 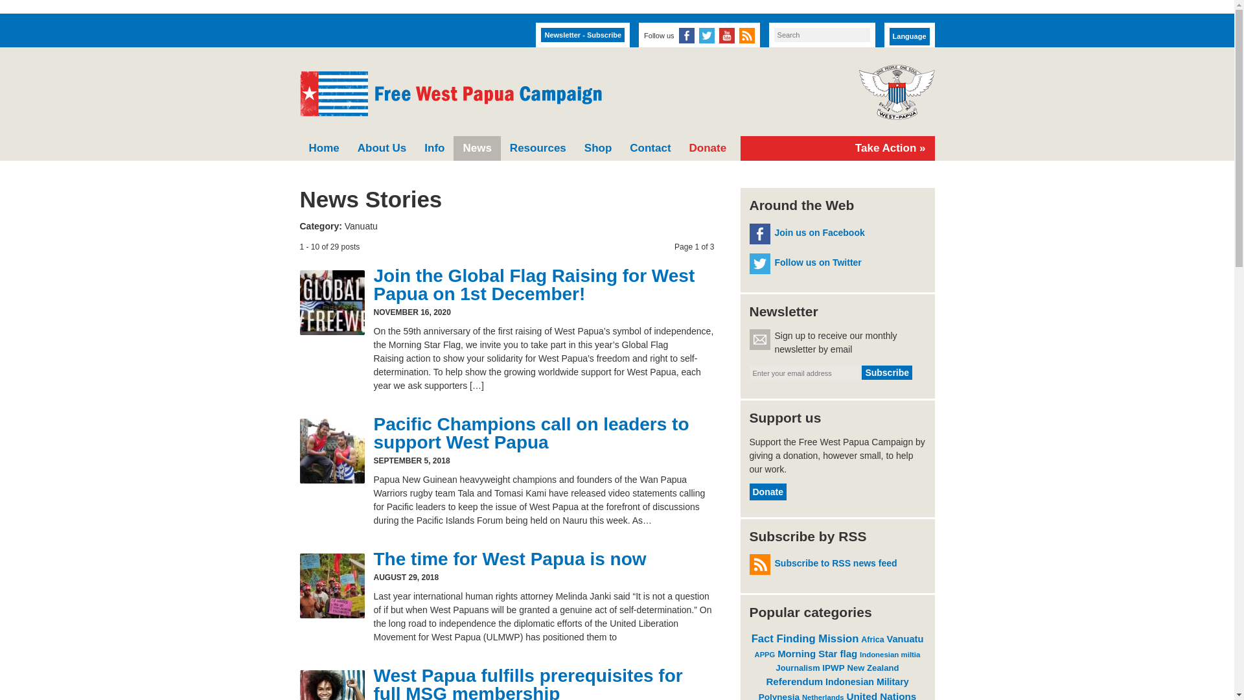 What do you see at coordinates (434, 148) in the screenshot?
I see `Info` at bounding box center [434, 148].